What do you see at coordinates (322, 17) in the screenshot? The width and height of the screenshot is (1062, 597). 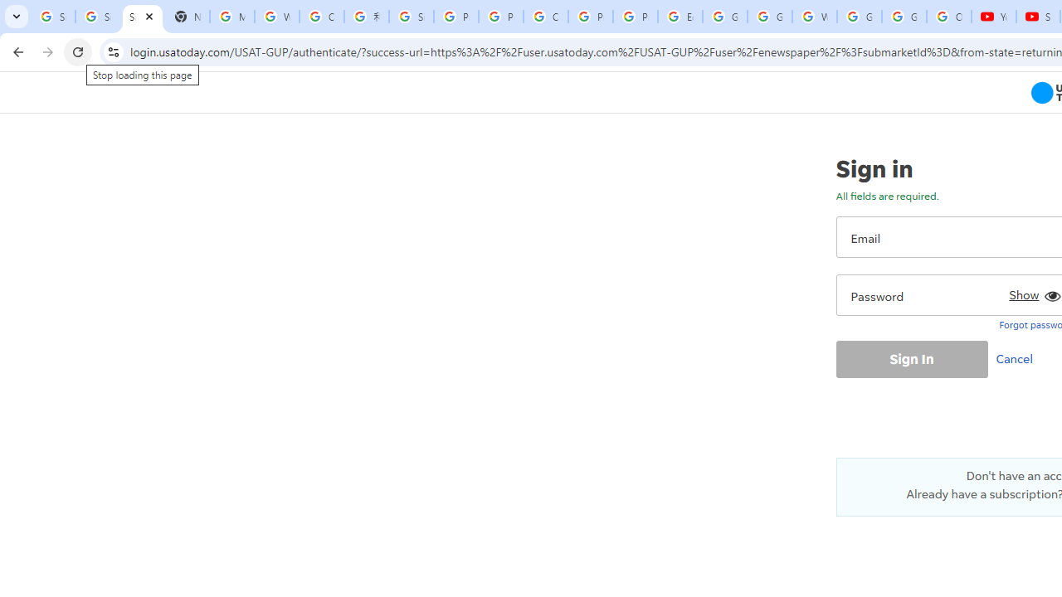 I see `Create your Google Account` at bounding box center [322, 17].